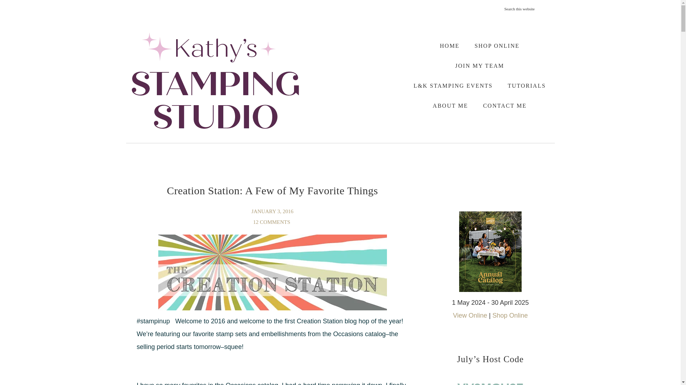 The height and width of the screenshot is (385, 686). I want to click on HOME, so click(449, 46).